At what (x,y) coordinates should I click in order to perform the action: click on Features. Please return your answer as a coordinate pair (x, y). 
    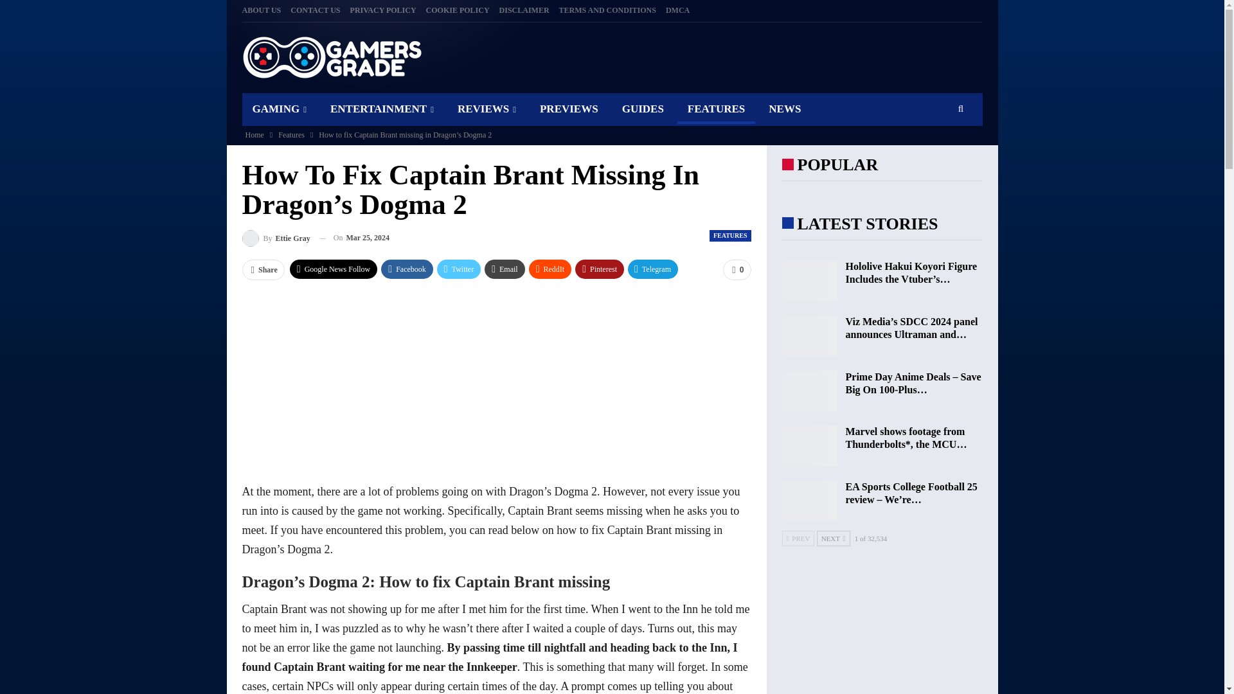
    Looking at the image, I should click on (292, 135).